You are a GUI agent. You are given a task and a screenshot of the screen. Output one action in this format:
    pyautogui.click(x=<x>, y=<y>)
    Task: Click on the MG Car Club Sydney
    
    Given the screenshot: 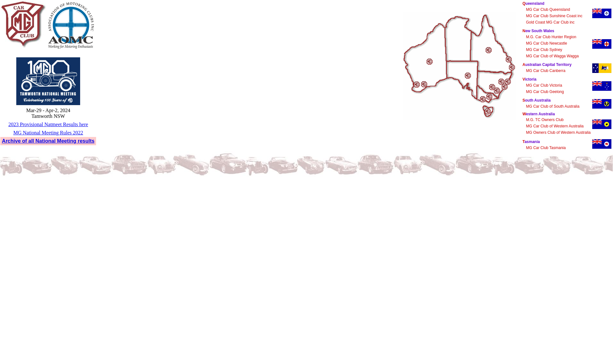 What is the action you would take?
    pyautogui.click(x=544, y=50)
    